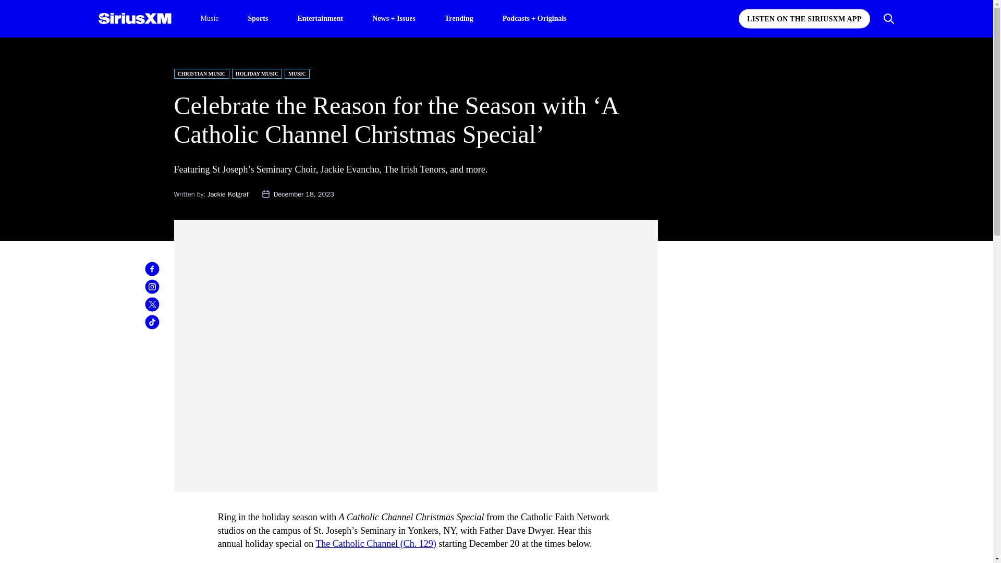 The height and width of the screenshot is (563, 1001). I want to click on Jackie Kolgraf, so click(227, 194).